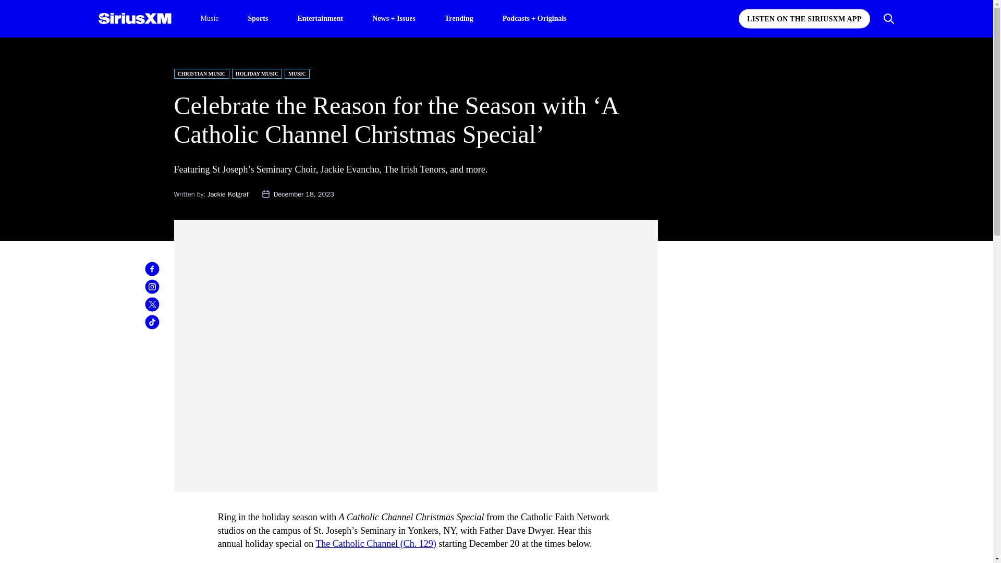 The height and width of the screenshot is (563, 1001). I want to click on Jackie Kolgraf, so click(227, 194).